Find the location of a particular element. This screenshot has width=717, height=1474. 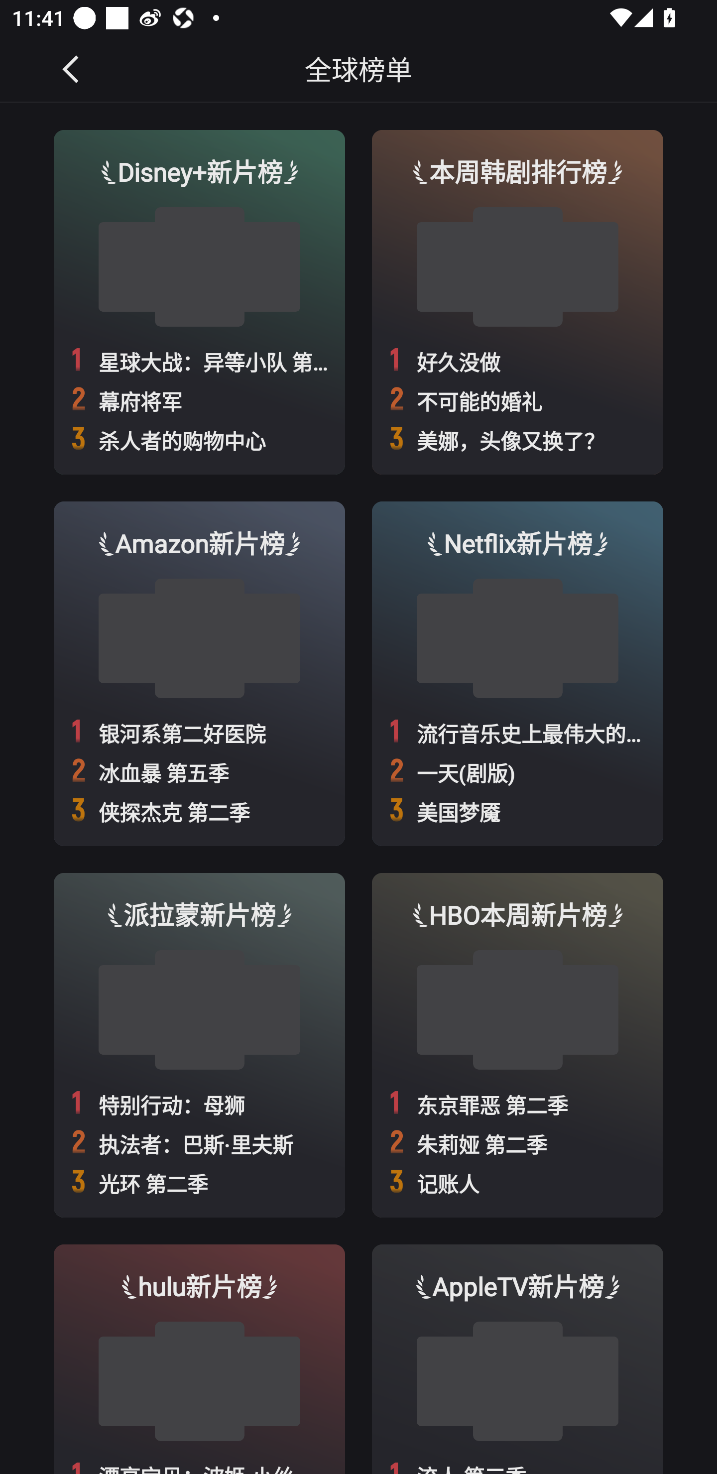

3 美娜，头像又换了？ is located at coordinates (518, 440).